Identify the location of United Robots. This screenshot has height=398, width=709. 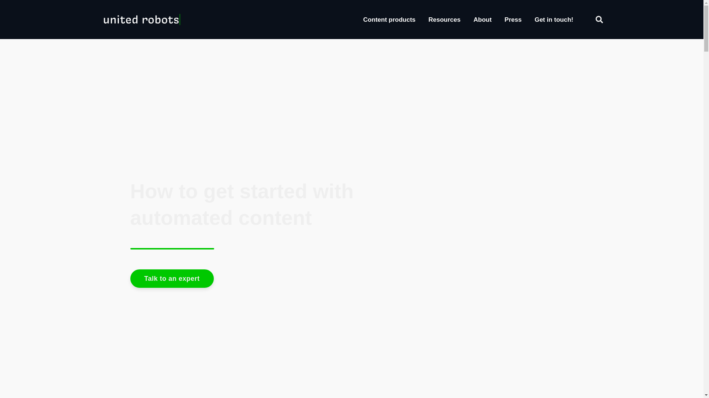
(142, 19).